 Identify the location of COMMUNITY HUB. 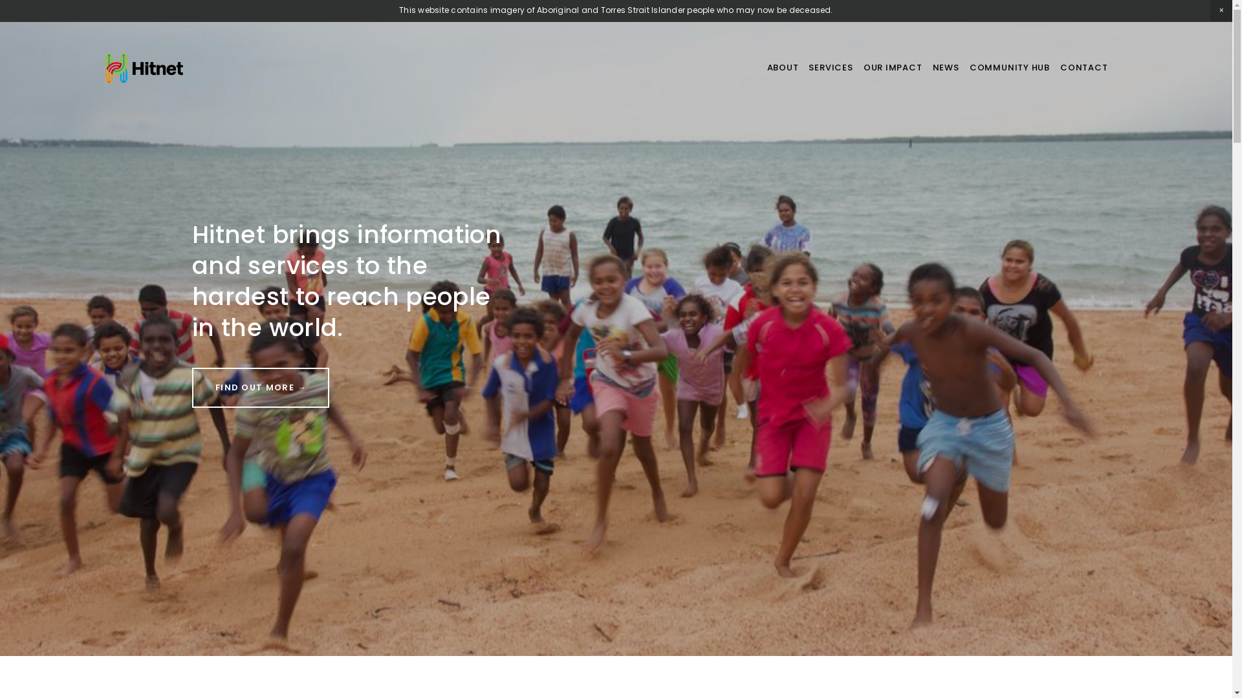
(1010, 69).